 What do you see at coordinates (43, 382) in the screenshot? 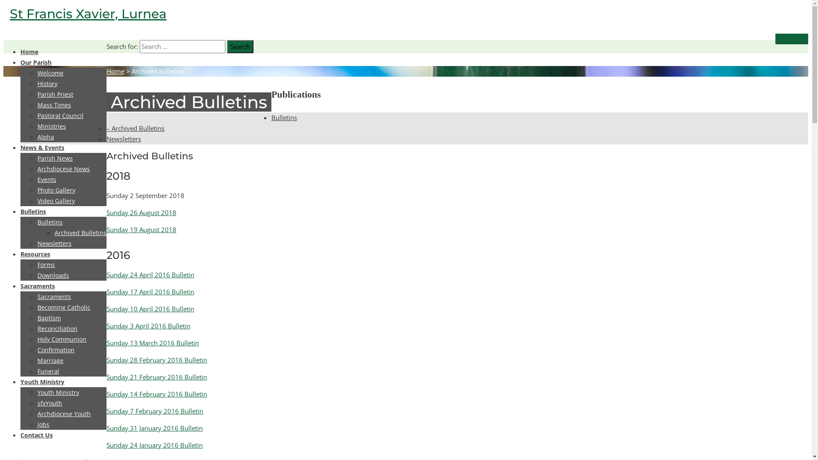
I see `Youth Ministry` at bounding box center [43, 382].